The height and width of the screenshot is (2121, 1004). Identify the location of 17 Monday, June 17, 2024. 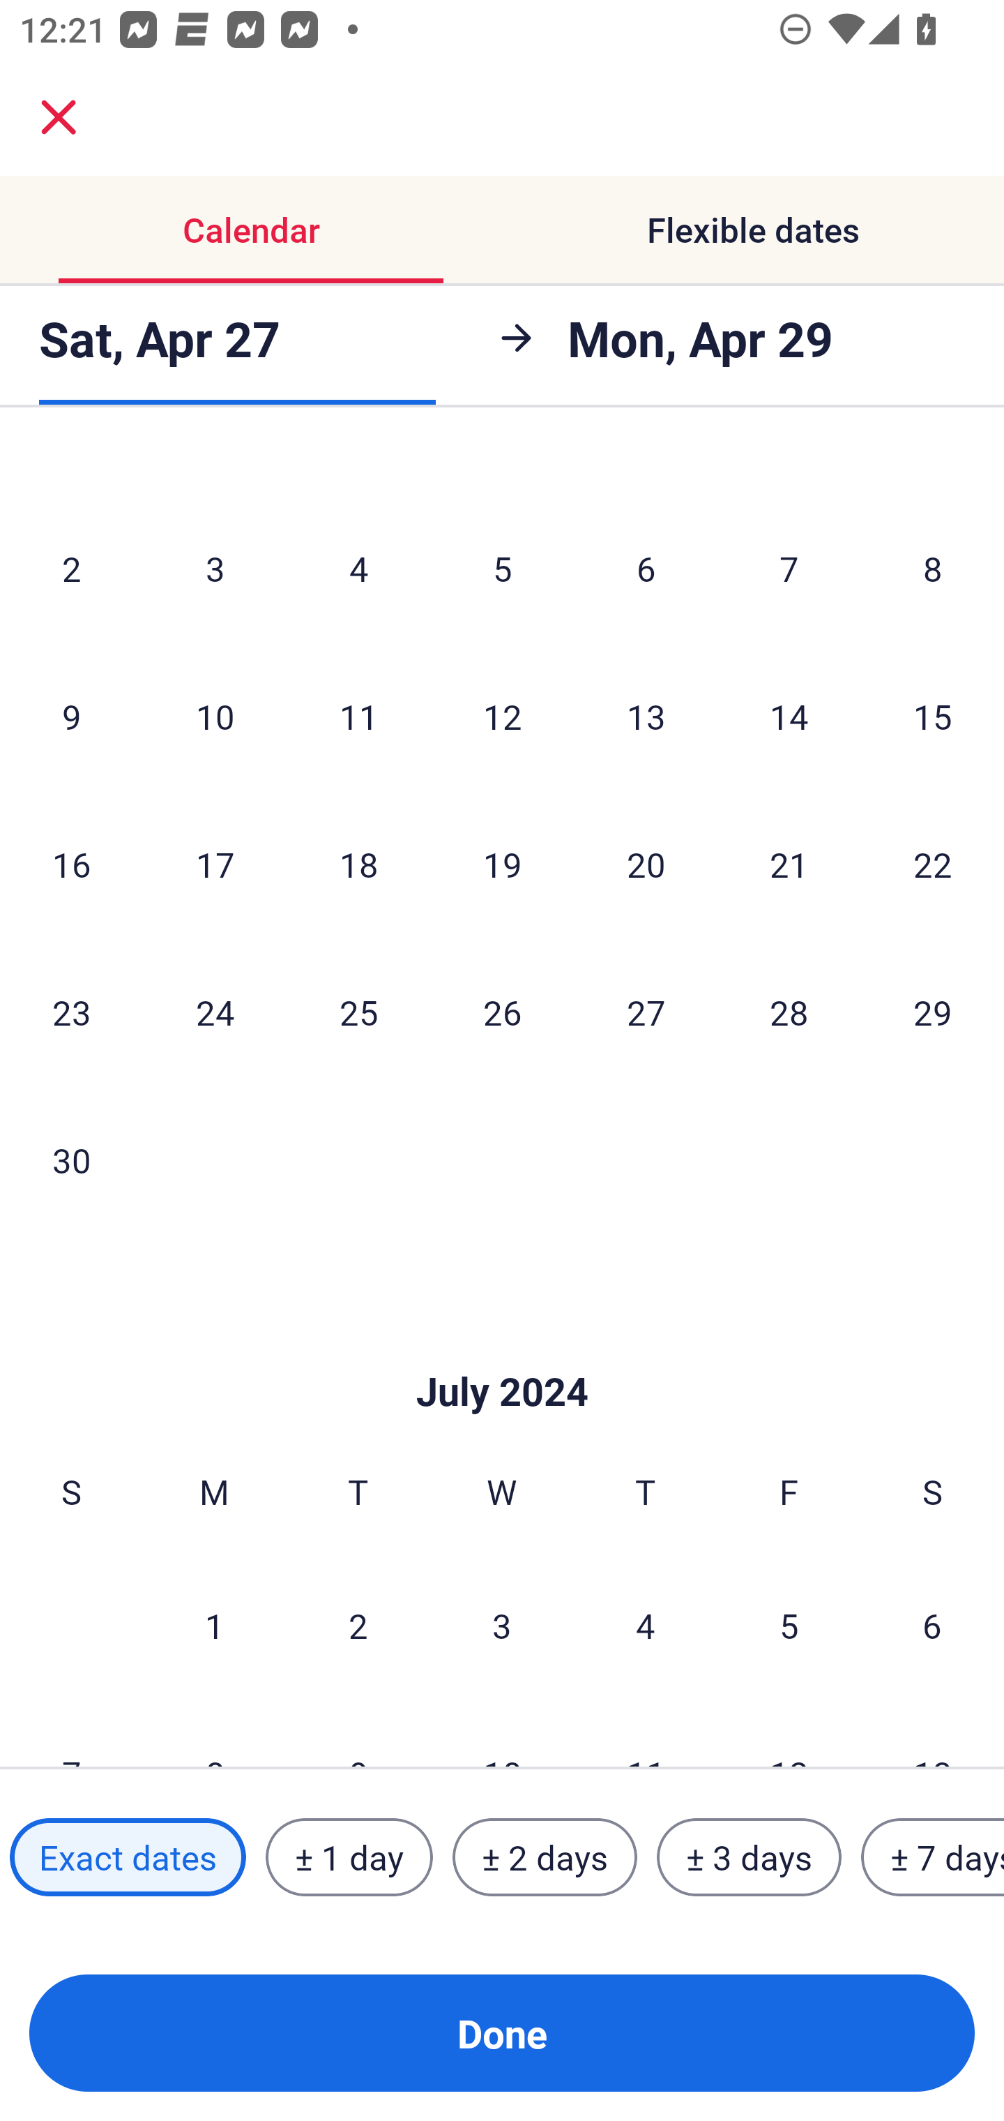
(215, 864).